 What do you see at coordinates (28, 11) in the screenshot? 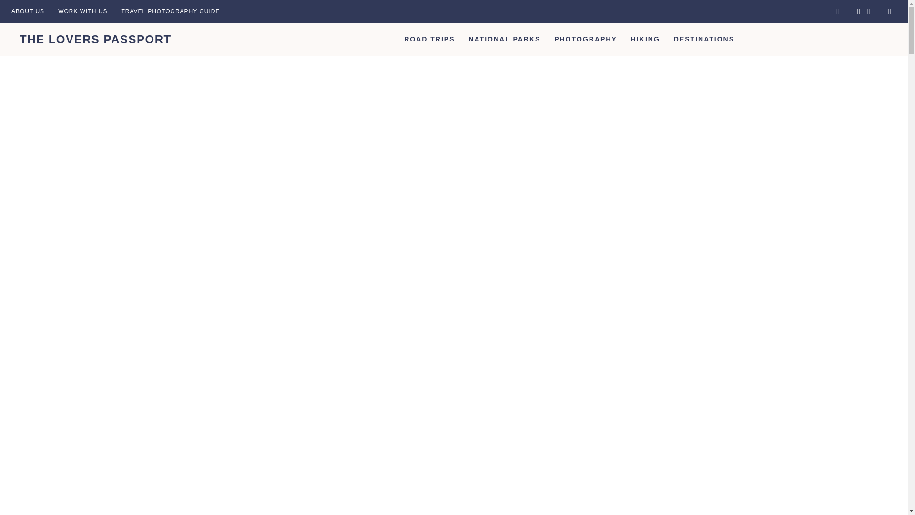
I see `ABOUT US` at bounding box center [28, 11].